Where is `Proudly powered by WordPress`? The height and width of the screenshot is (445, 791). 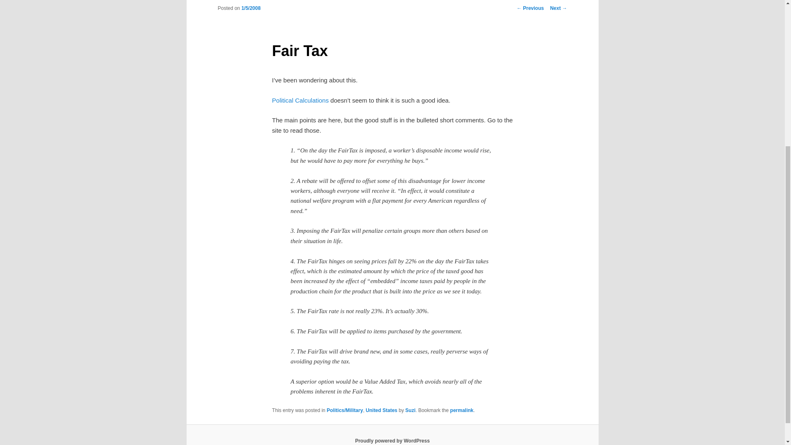 Proudly powered by WordPress is located at coordinates (392, 440).